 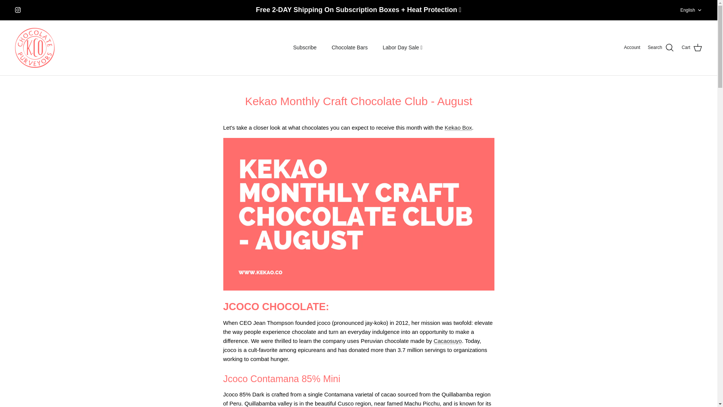 What do you see at coordinates (691, 10) in the screenshot?
I see `Cart` at bounding box center [691, 10].